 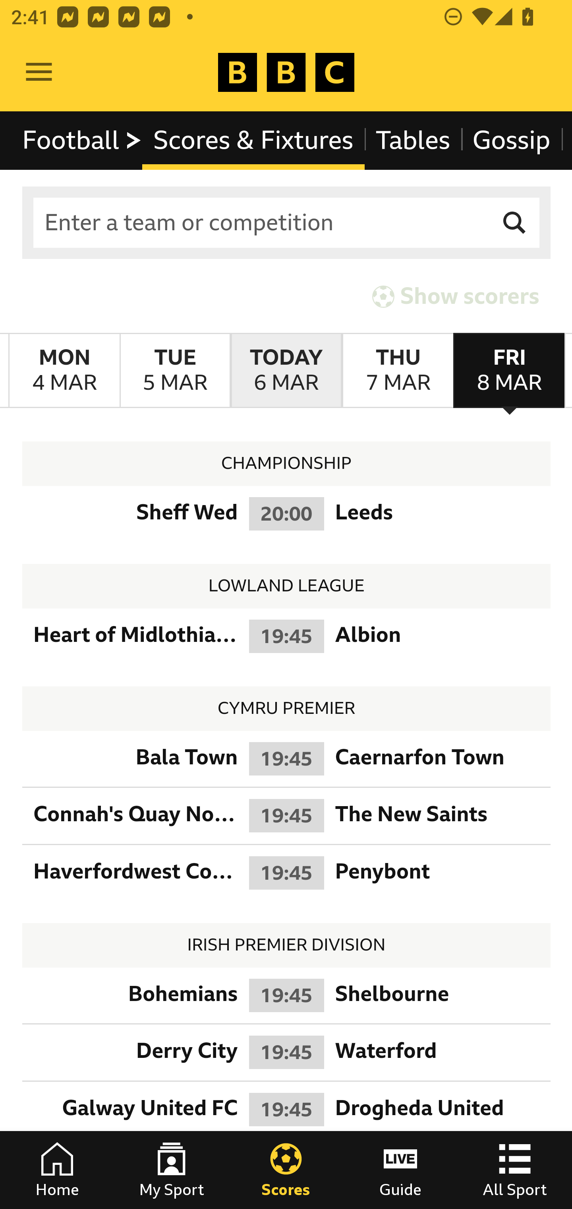 I want to click on Football , so click(x=83, y=140).